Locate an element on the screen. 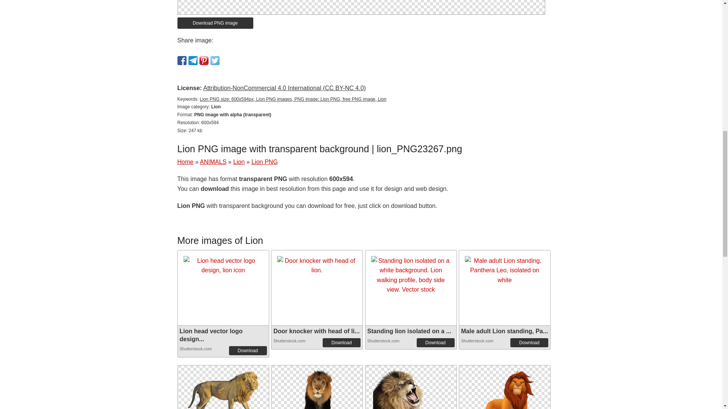 This screenshot has width=728, height=409. Standing lion isolated on a ... is located at coordinates (409, 331).